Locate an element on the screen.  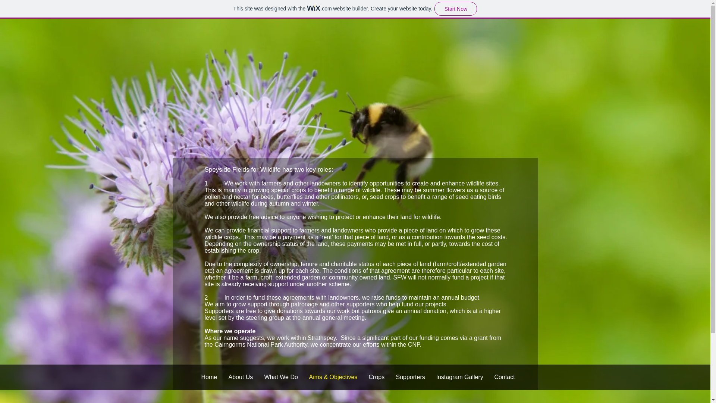
Supporters is located at coordinates (410, 377).